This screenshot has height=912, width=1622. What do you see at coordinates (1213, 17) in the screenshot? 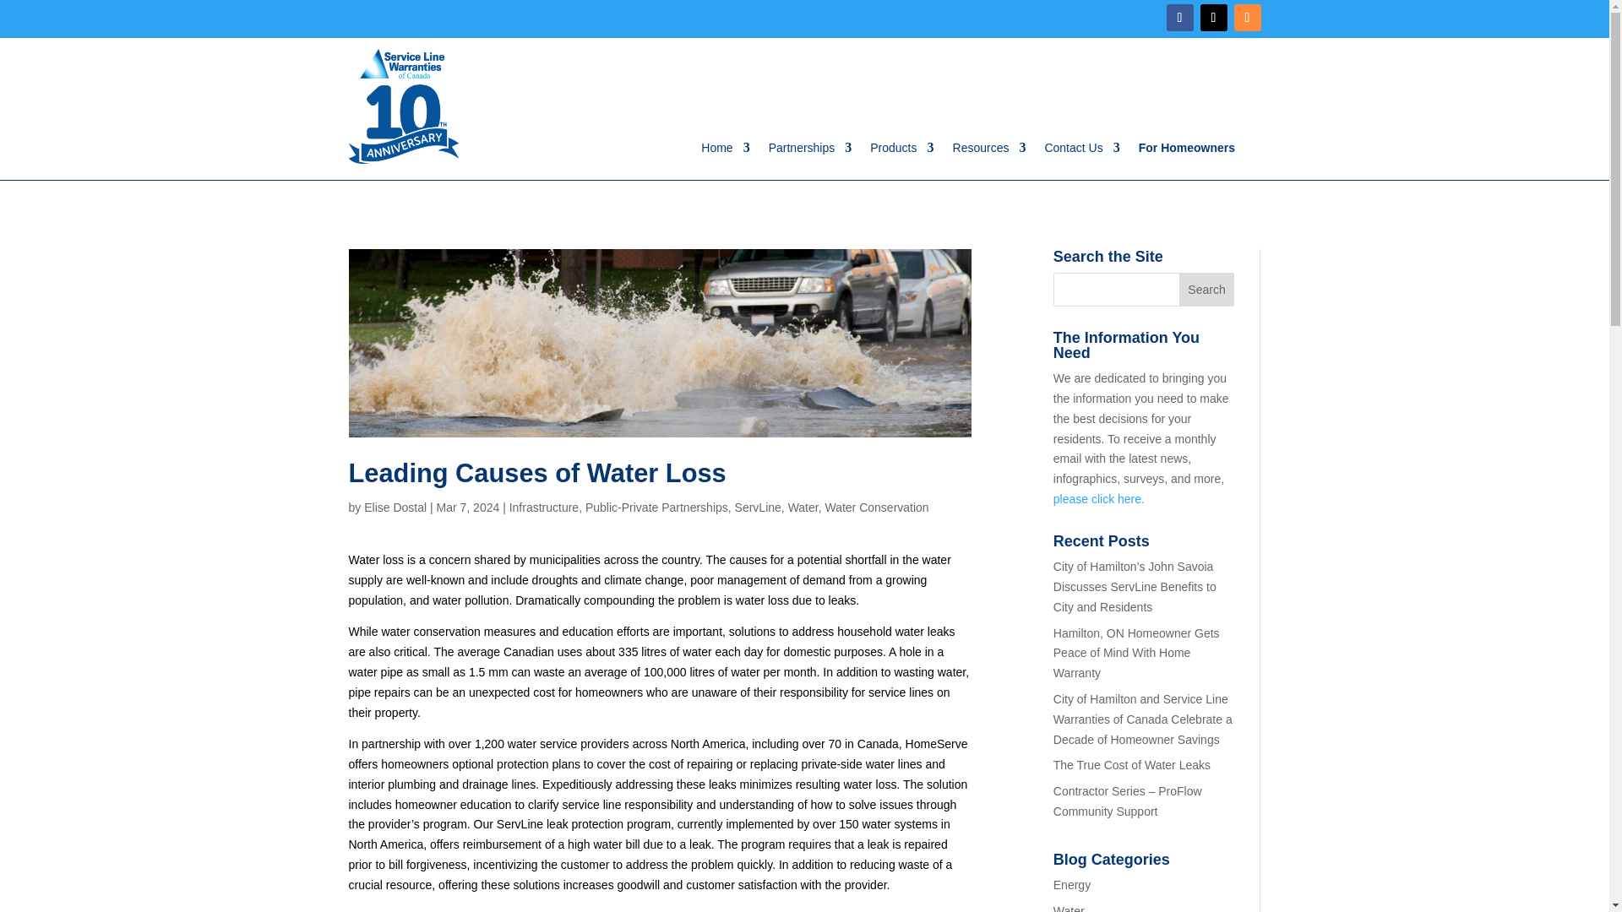
I see `Follow on X` at bounding box center [1213, 17].